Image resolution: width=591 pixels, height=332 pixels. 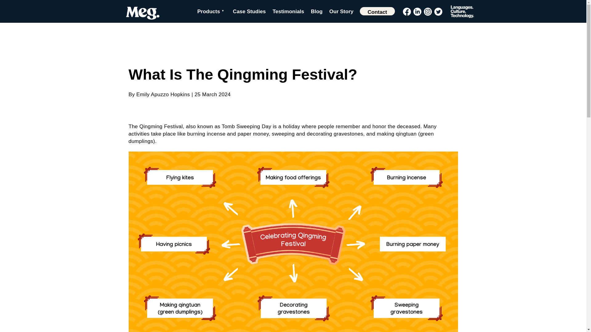 What do you see at coordinates (406, 11) in the screenshot?
I see `Facebook` at bounding box center [406, 11].